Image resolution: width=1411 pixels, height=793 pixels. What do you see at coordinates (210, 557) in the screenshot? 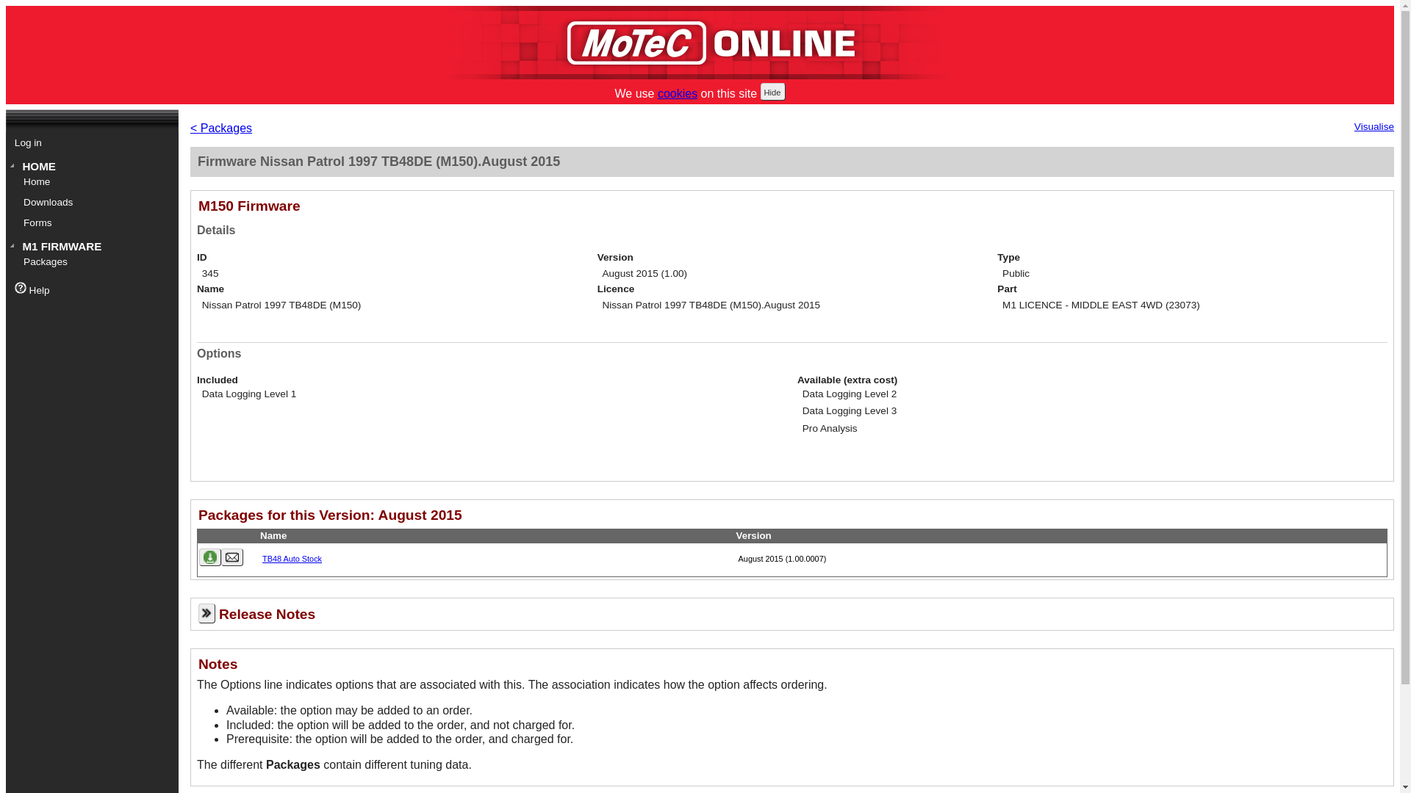
I see `Download package` at bounding box center [210, 557].